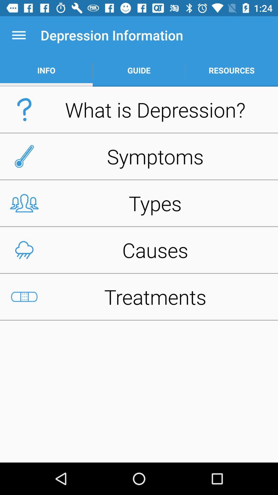 The height and width of the screenshot is (495, 278). I want to click on press icon above what is depression? icon, so click(46, 70).